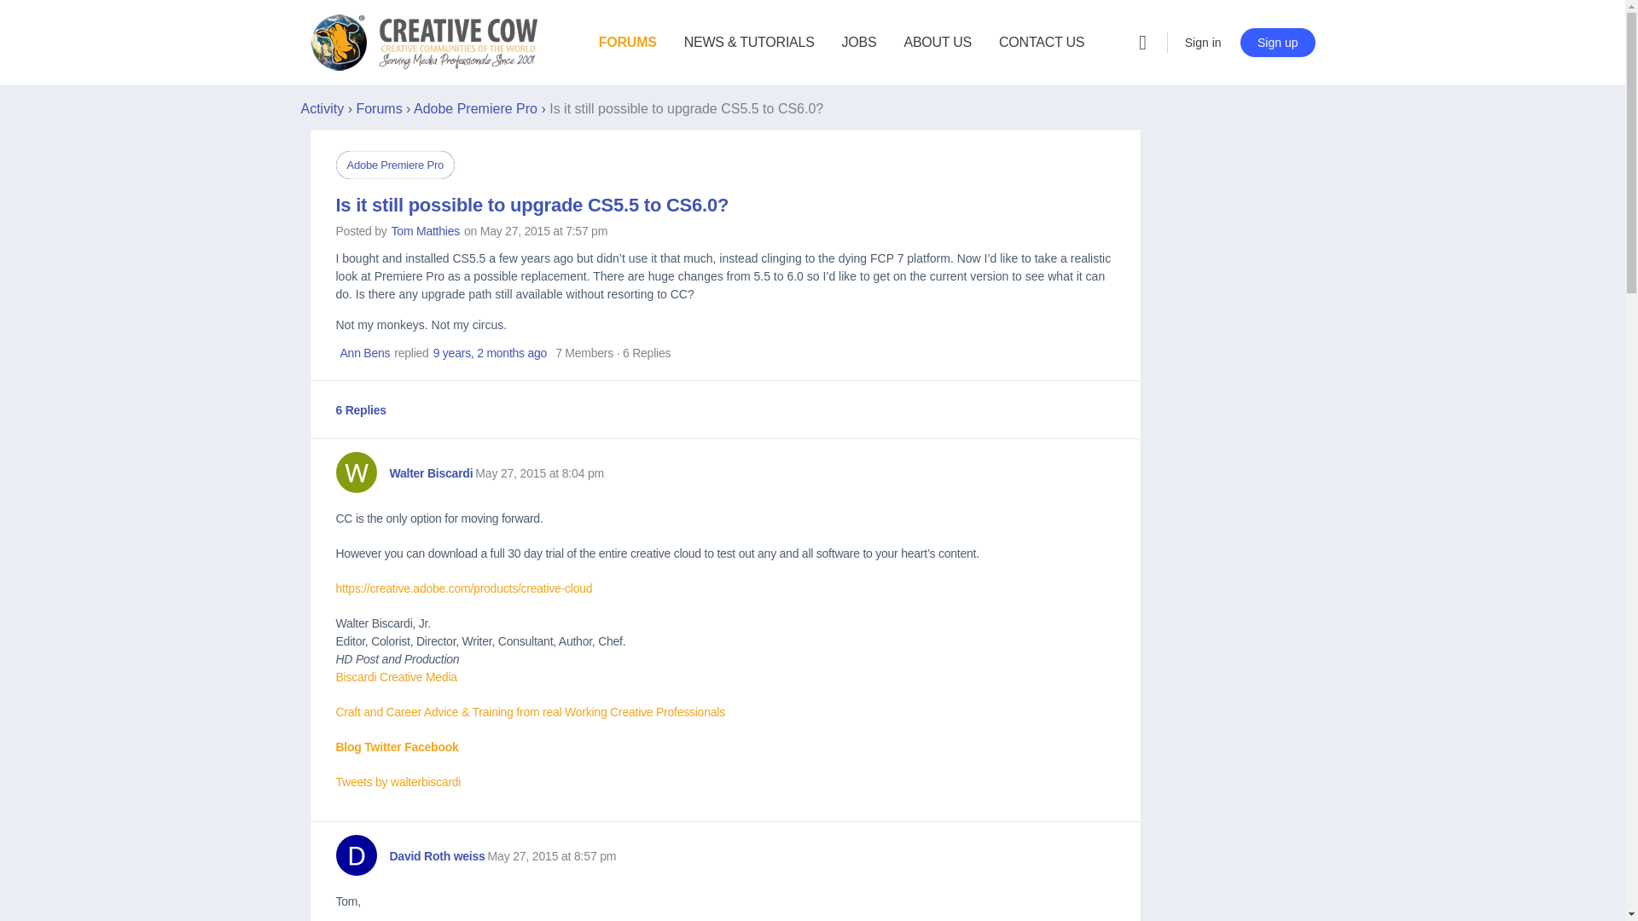 Image resolution: width=1638 pixels, height=921 pixels. What do you see at coordinates (356, 854) in the screenshot?
I see `View David Roth weiss's profile` at bounding box center [356, 854].